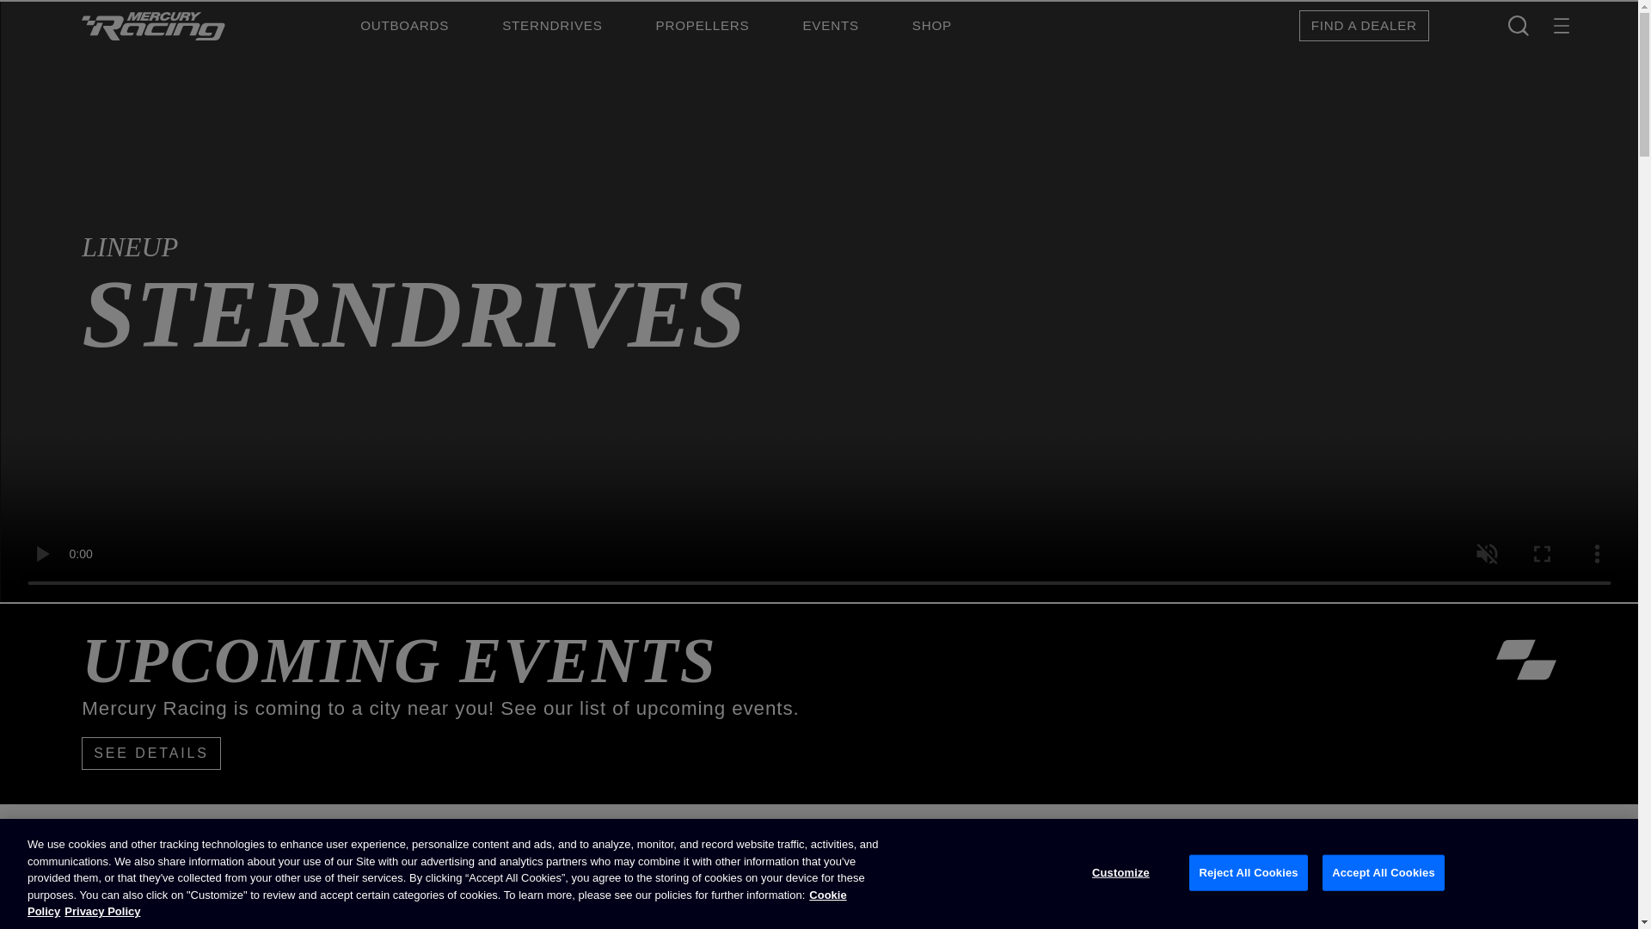 The image size is (1651, 929). Describe the element at coordinates (1364, 26) in the screenshot. I see `FIND A DEALER` at that location.